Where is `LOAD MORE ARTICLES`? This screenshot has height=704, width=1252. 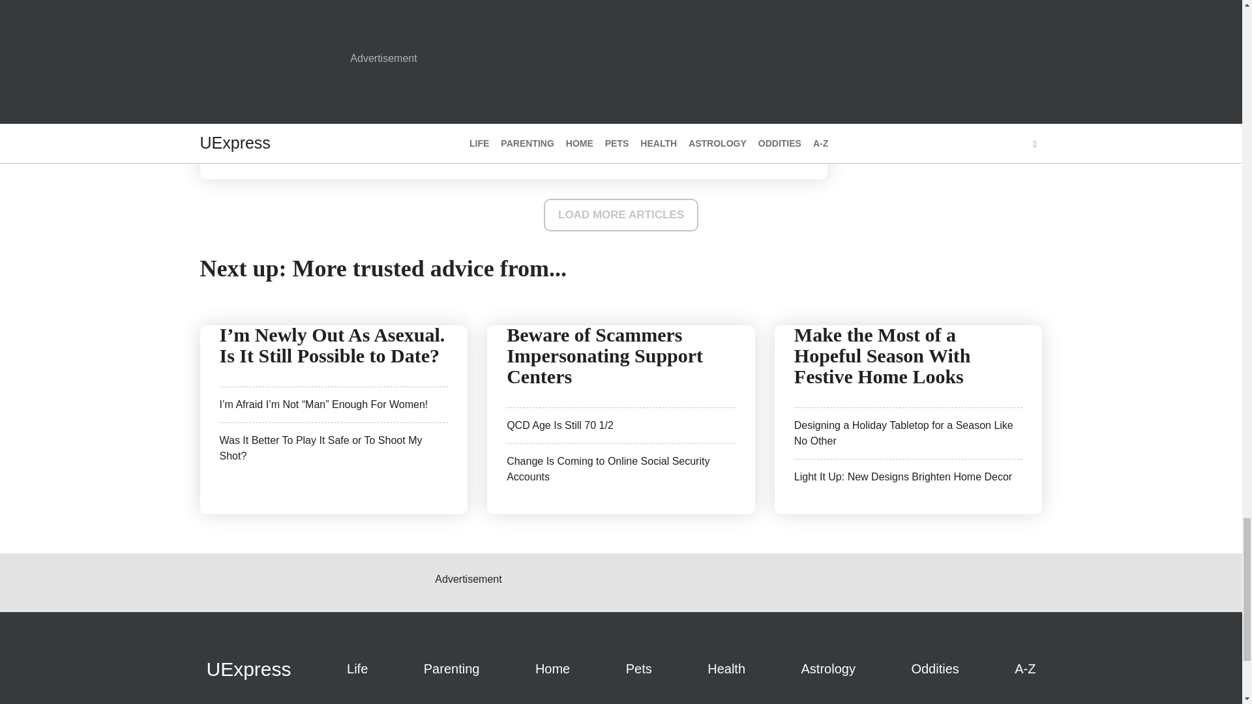 LOAD MORE ARTICLES is located at coordinates (621, 215).